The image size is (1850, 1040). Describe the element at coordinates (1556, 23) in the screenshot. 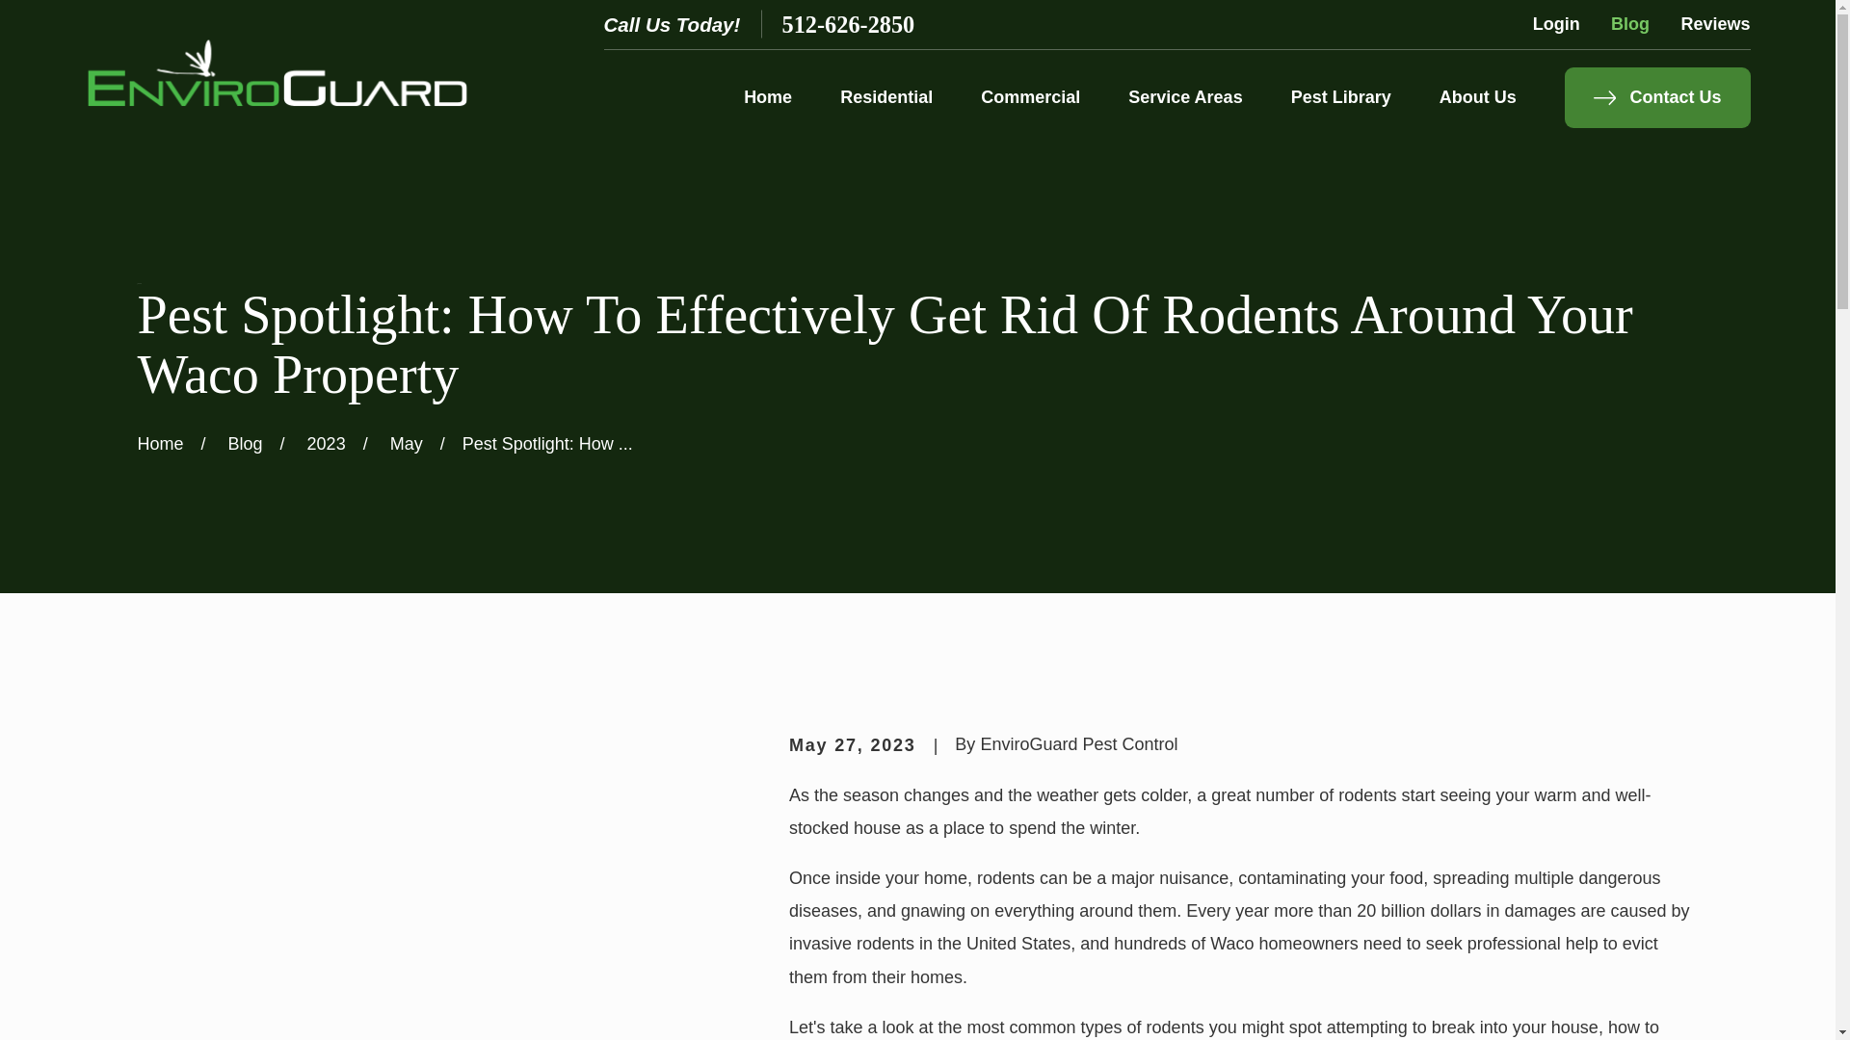

I see `Login` at that location.